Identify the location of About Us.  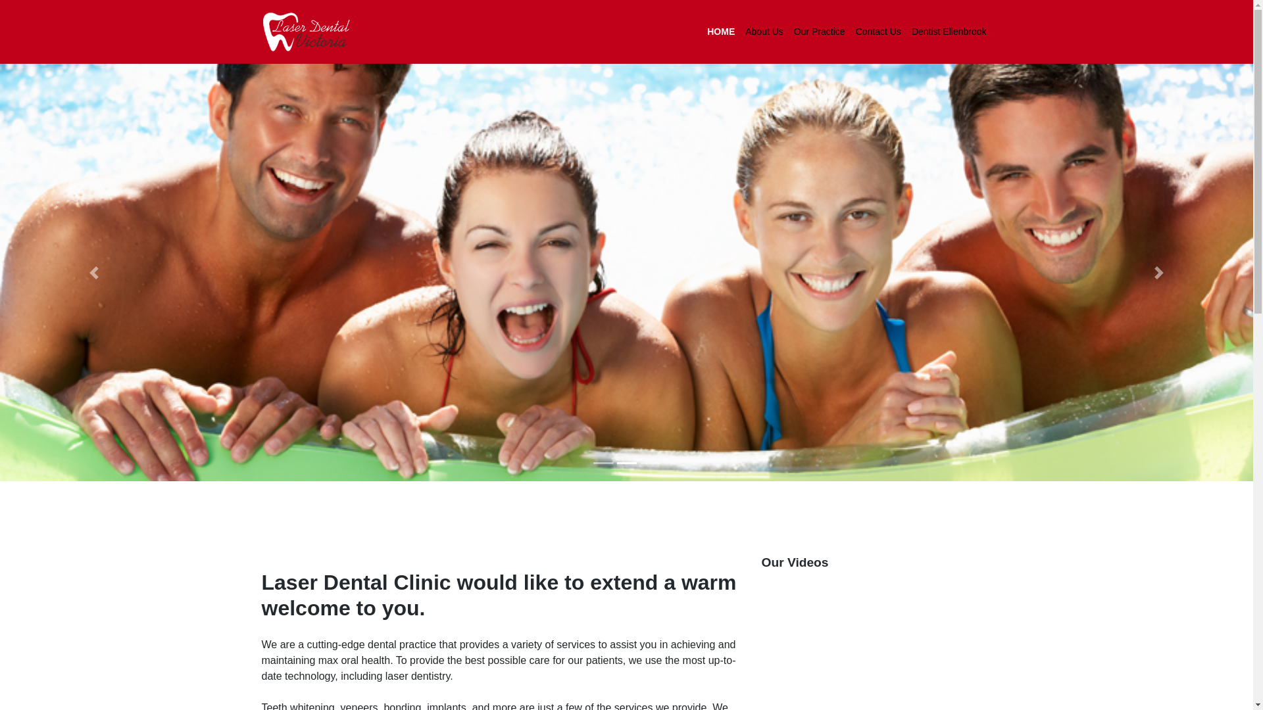
(764, 32).